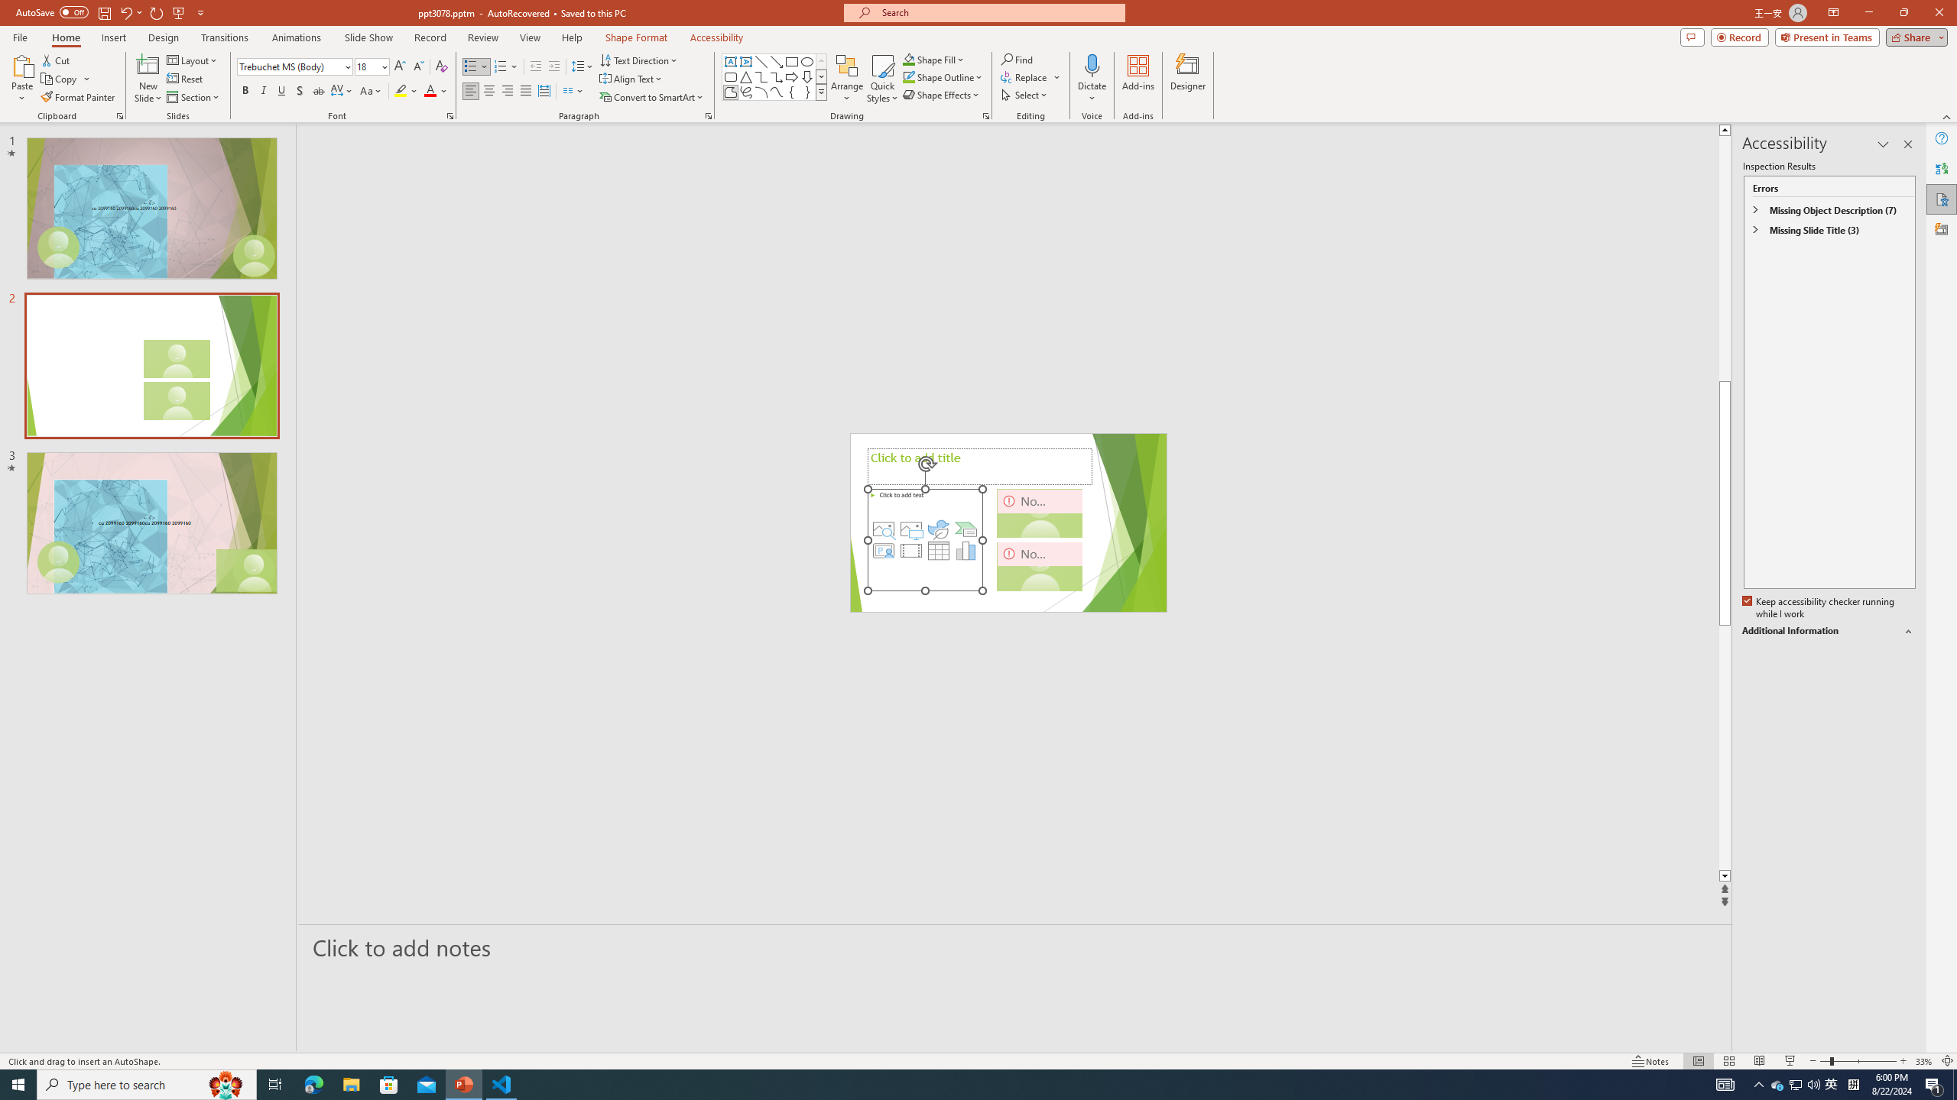 Image resolution: width=1957 pixels, height=1100 pixels. What do you see at coordinates (1040, 513) in the screenshot?
I see `Camera 5, No camera detected.` at bounding box center [1040, 513].